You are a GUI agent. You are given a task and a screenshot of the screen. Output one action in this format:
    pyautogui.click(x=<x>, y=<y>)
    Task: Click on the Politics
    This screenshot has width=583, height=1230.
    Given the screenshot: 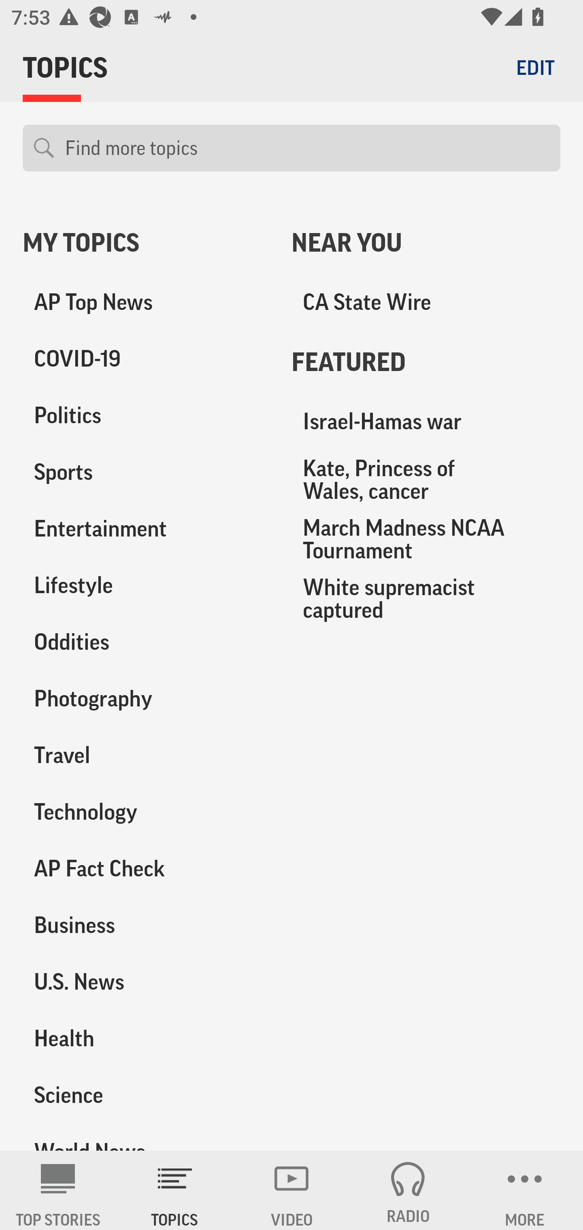 What is the action you would take?
    pyautogui.click(x=146, y=416)
    